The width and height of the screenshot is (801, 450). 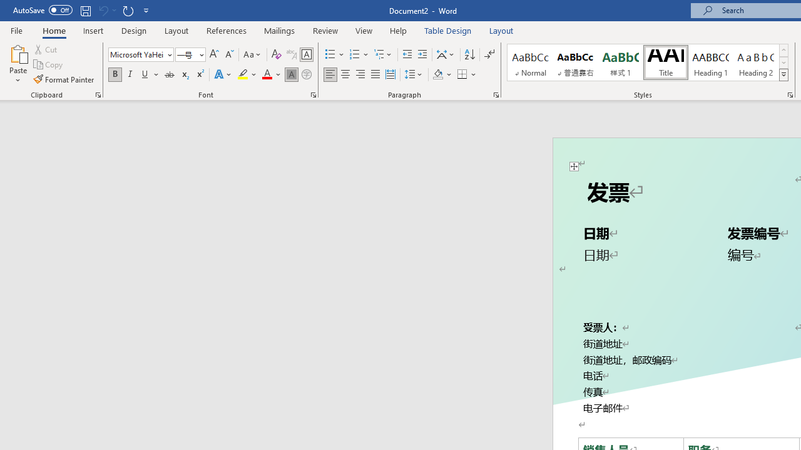 What do you see at coordinates (200, 54) in the screenshot?
I see `Open` at bounding box center [200, 54].